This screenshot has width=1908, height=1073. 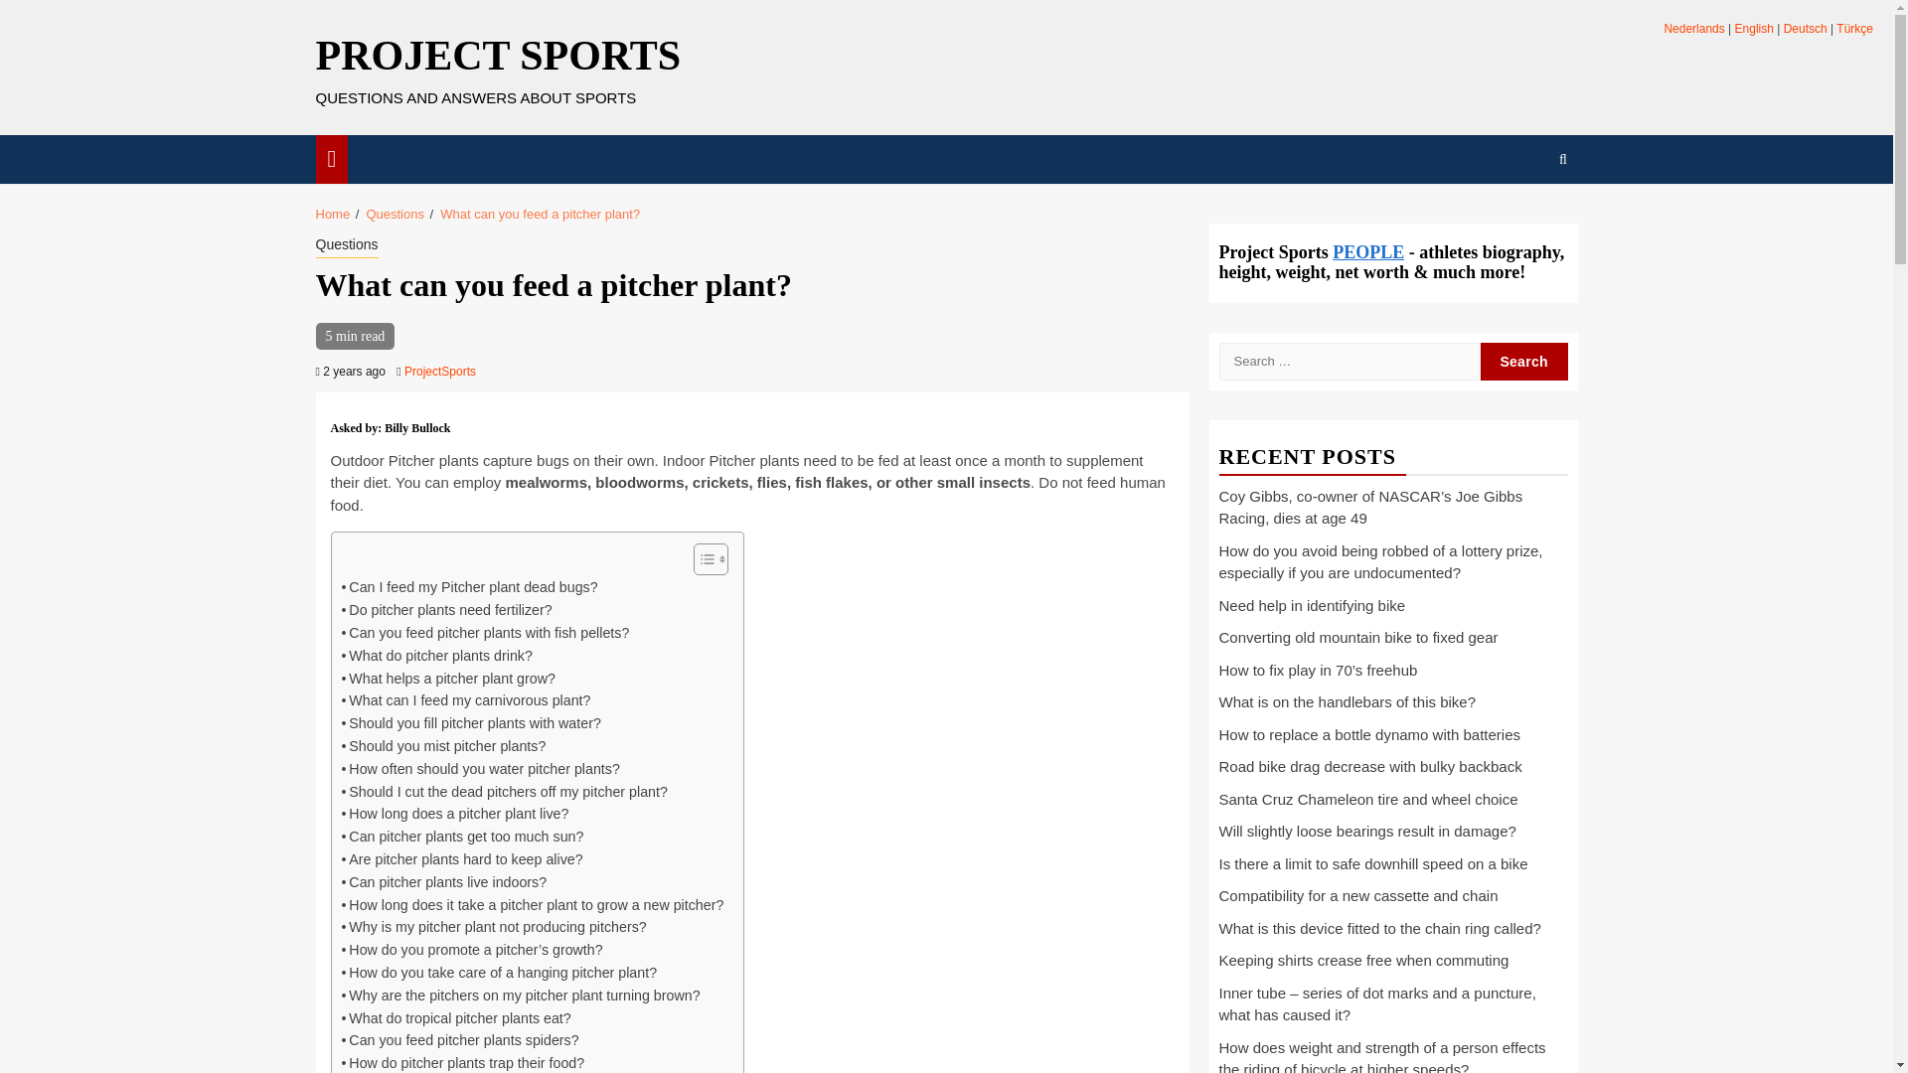 I want to click on Questions, so click(x=395, y=214).